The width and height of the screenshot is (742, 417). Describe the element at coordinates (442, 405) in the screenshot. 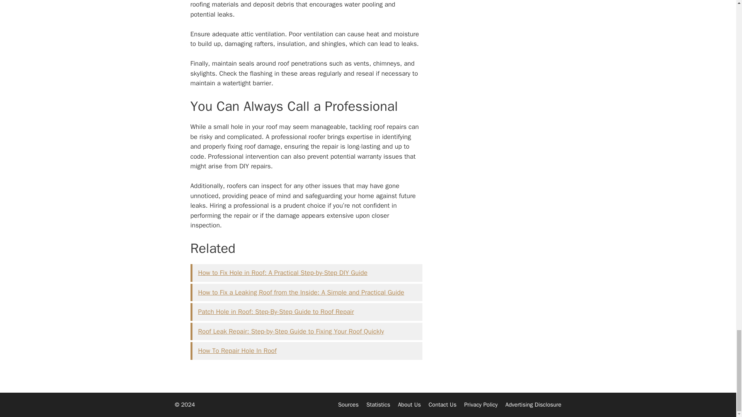

I see `Contact Us` at that location.